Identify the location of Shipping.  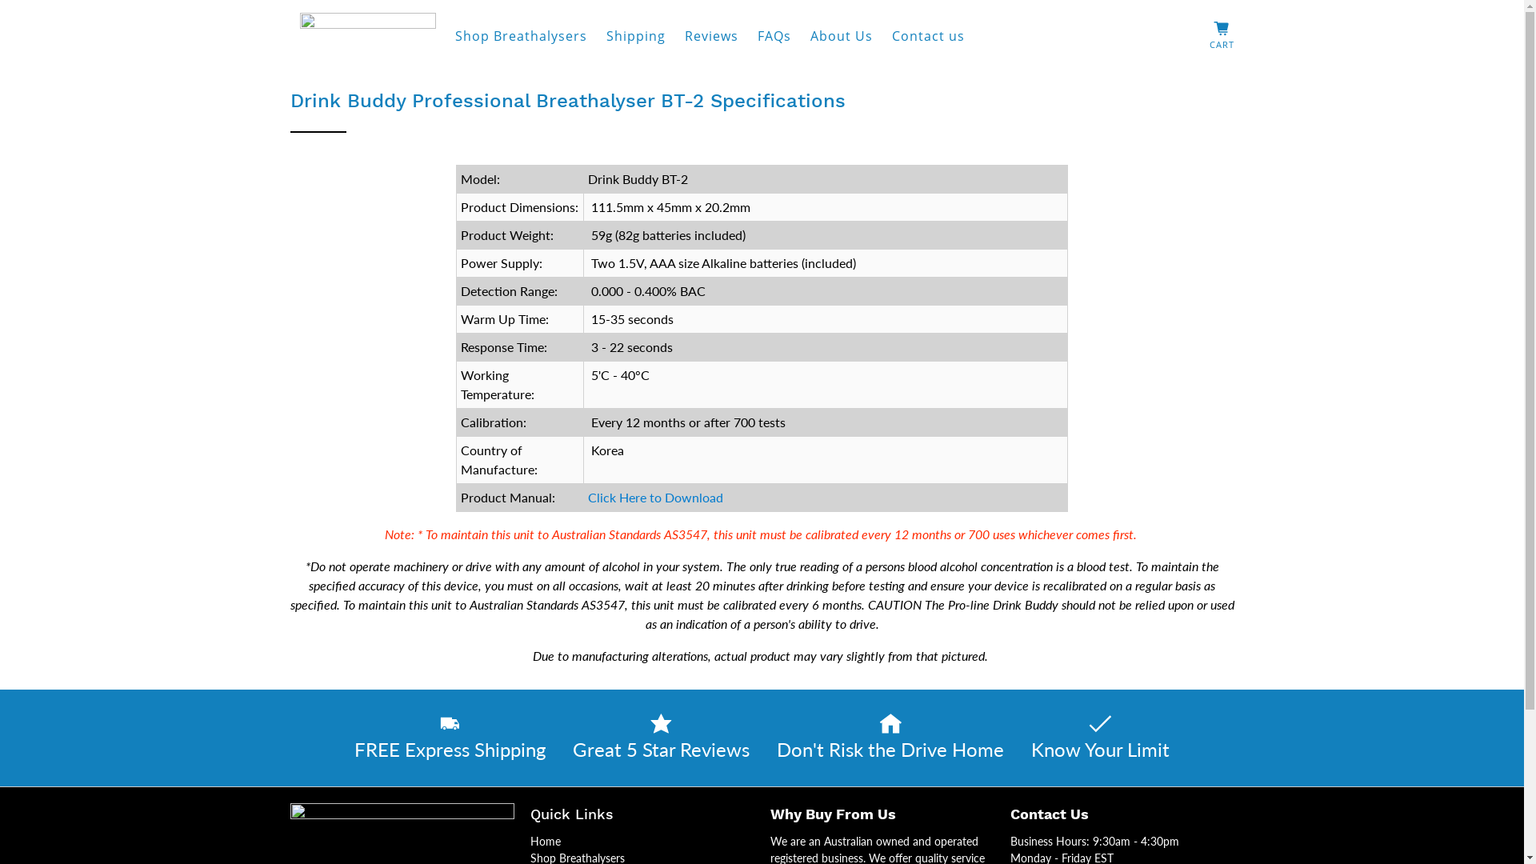
(636, 36).